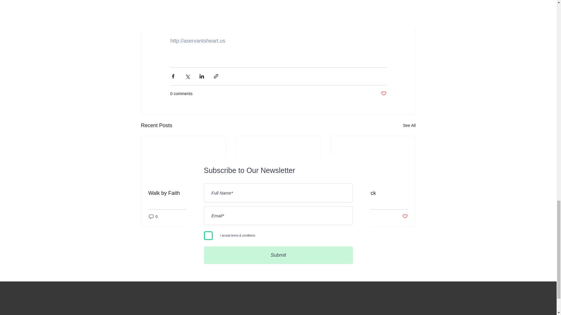 Image resolution: width=561 pixels, height=315 pixels. I want to click on Ask Seek Knock, so click(373, 193).